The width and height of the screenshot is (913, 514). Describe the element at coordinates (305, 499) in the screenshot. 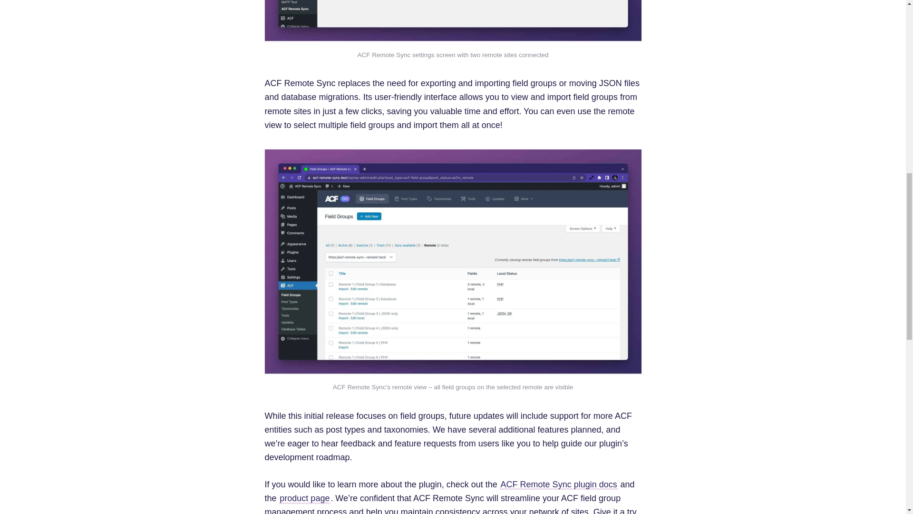

I see `product page` at that location.